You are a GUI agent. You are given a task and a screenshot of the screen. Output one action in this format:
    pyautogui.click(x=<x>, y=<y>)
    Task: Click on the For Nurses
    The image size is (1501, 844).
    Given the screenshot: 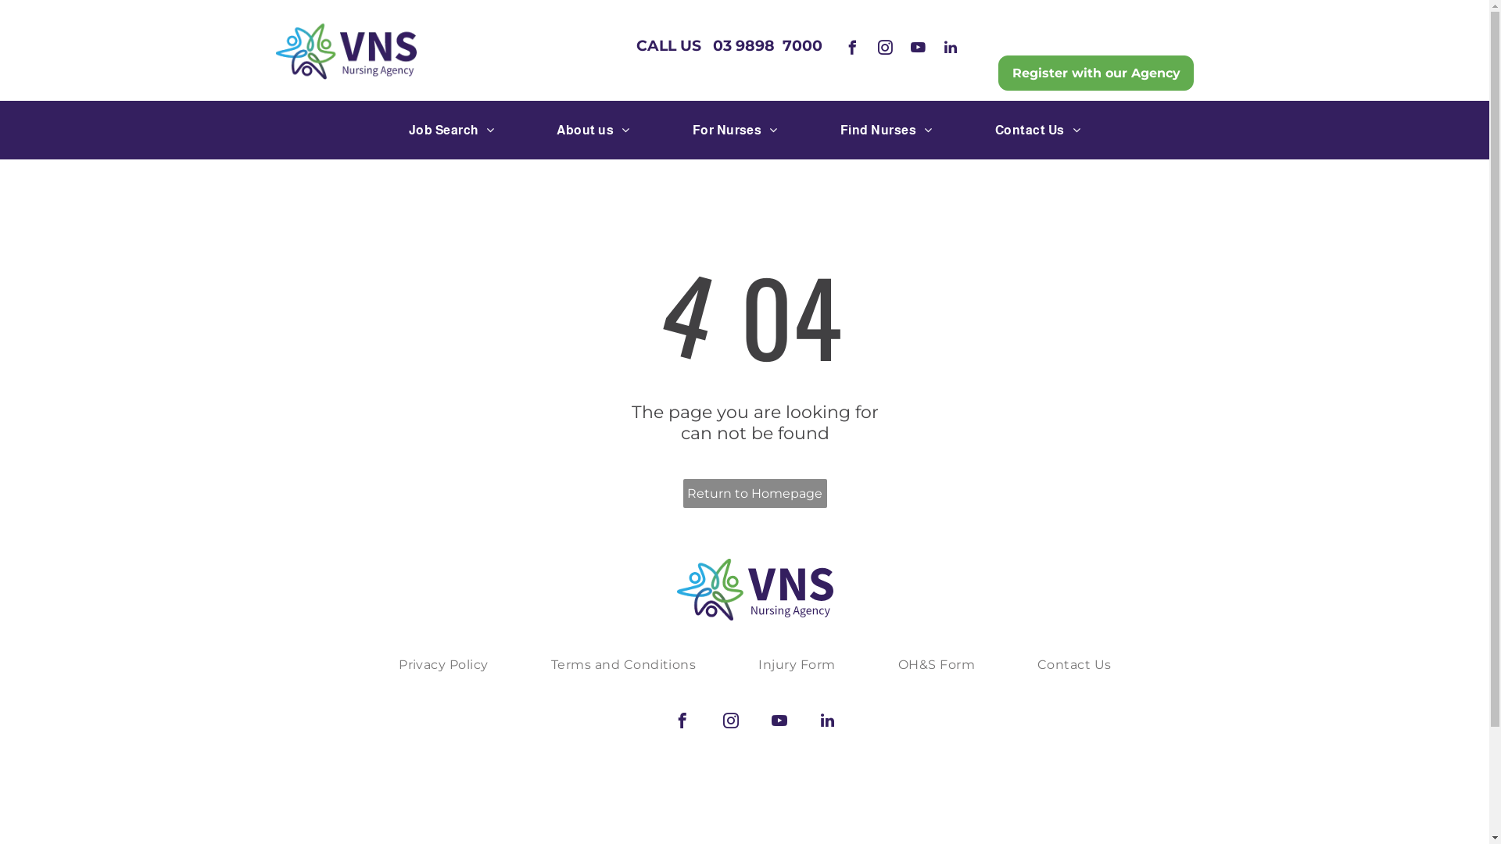 What is the action you would take?
    pyautogui.click(x=735, y=130)
    